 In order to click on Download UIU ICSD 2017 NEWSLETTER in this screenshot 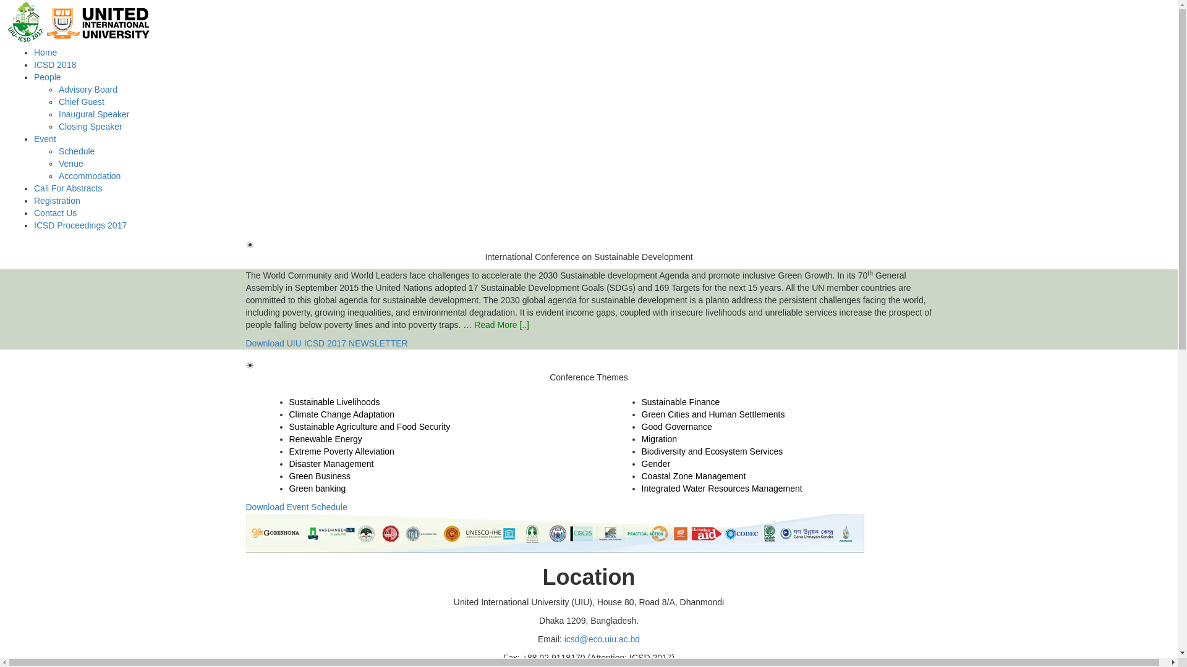, I will do `click(327, 343)`.